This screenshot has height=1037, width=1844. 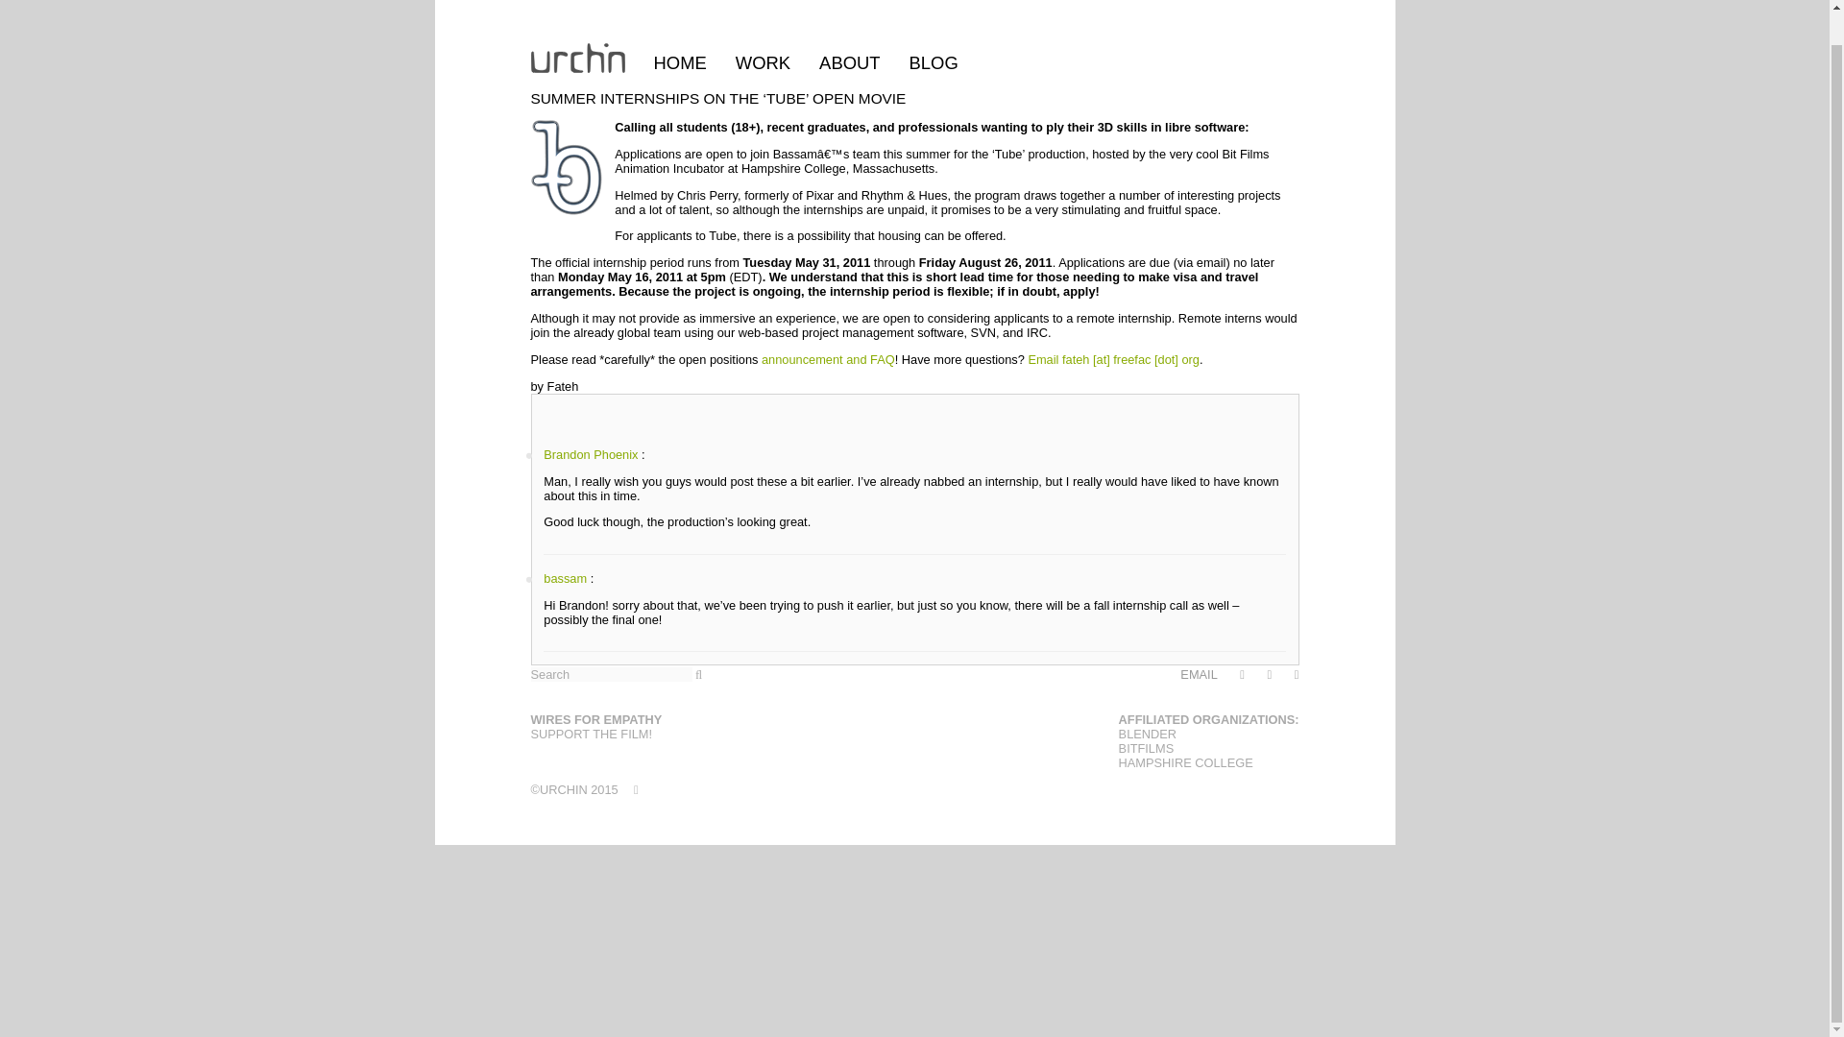 What do you see at coordinates (828, 359) in the screenshot?
I see `announcement and FAQ` at bounding box center [828, 359].